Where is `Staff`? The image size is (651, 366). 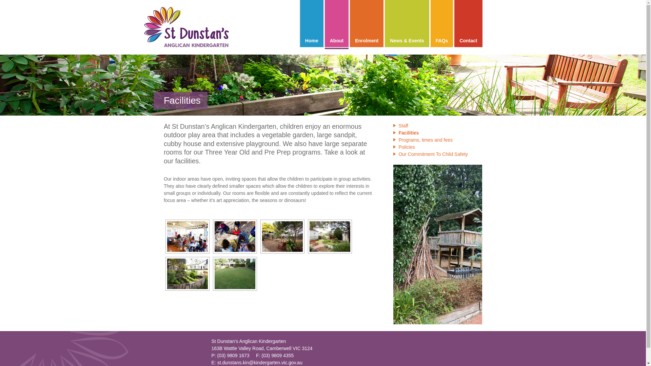
Staff is located at coordinates (438, 126).